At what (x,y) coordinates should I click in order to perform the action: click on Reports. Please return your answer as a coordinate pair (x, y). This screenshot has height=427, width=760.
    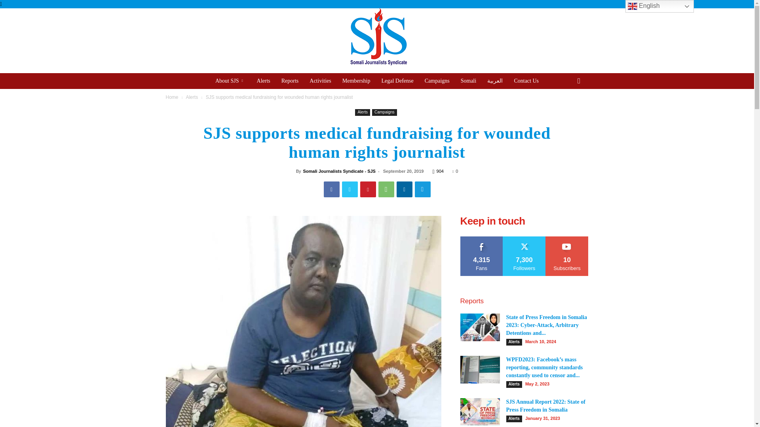
    Looking at the image, I should click on (290, 81).